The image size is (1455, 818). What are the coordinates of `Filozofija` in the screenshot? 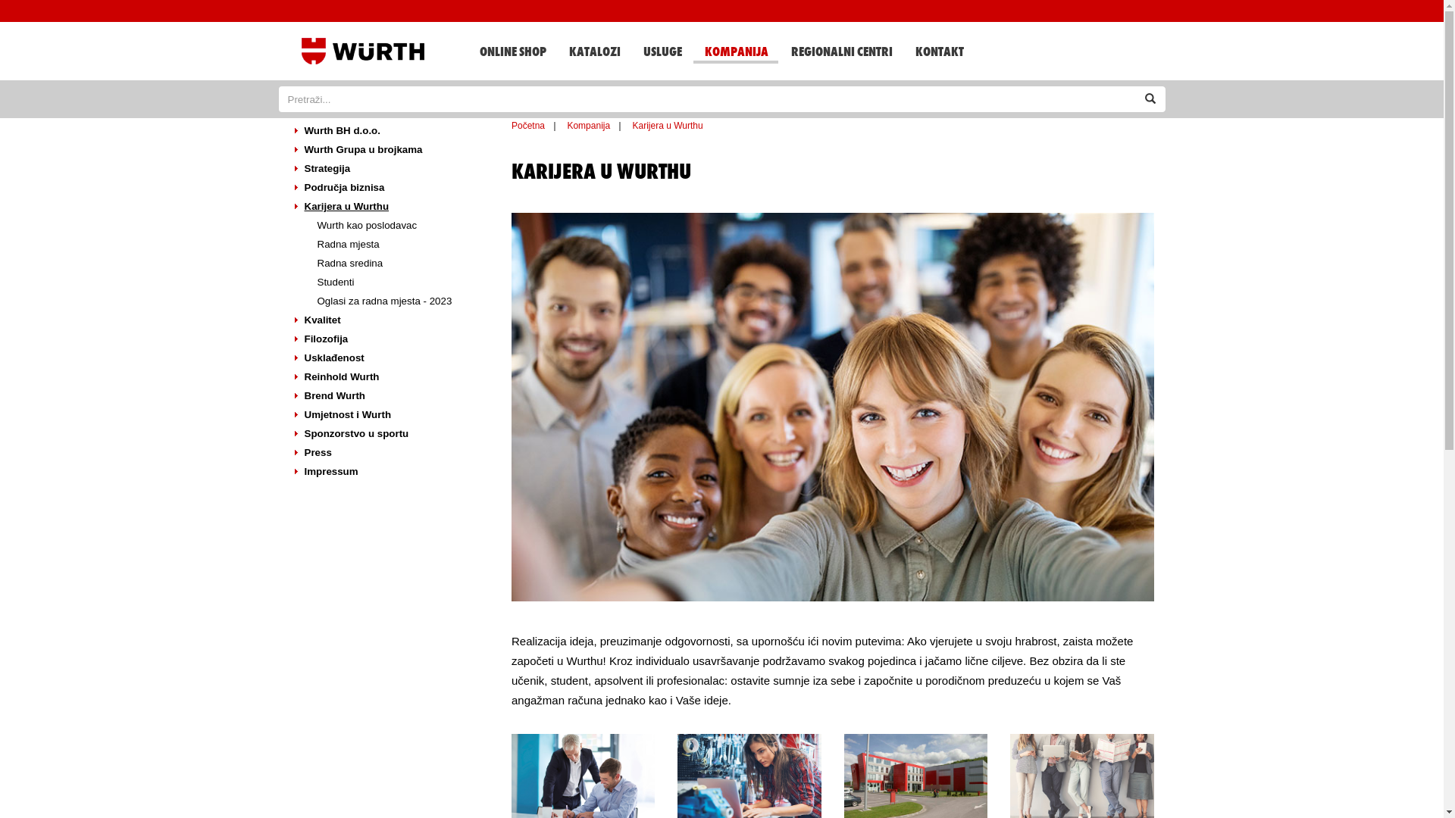 It's located at (390, 339).